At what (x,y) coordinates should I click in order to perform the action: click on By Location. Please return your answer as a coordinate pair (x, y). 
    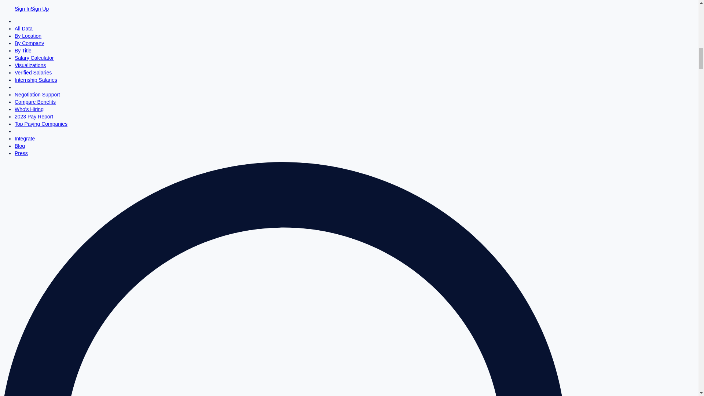
    Looking at the image, I should click on (28, 36).